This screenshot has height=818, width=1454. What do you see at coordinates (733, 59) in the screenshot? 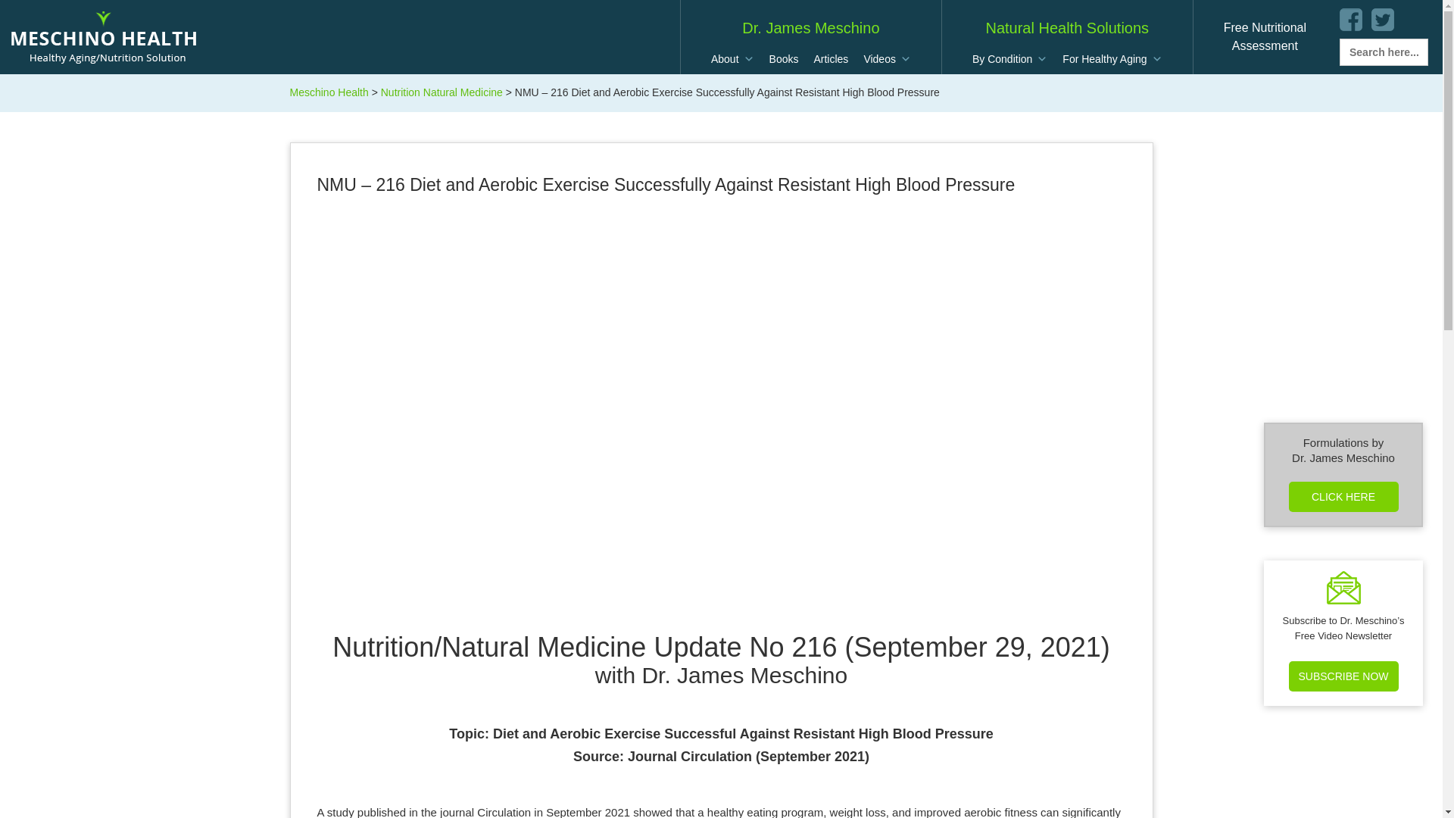
I see `About` at bounding box center [733, 59].